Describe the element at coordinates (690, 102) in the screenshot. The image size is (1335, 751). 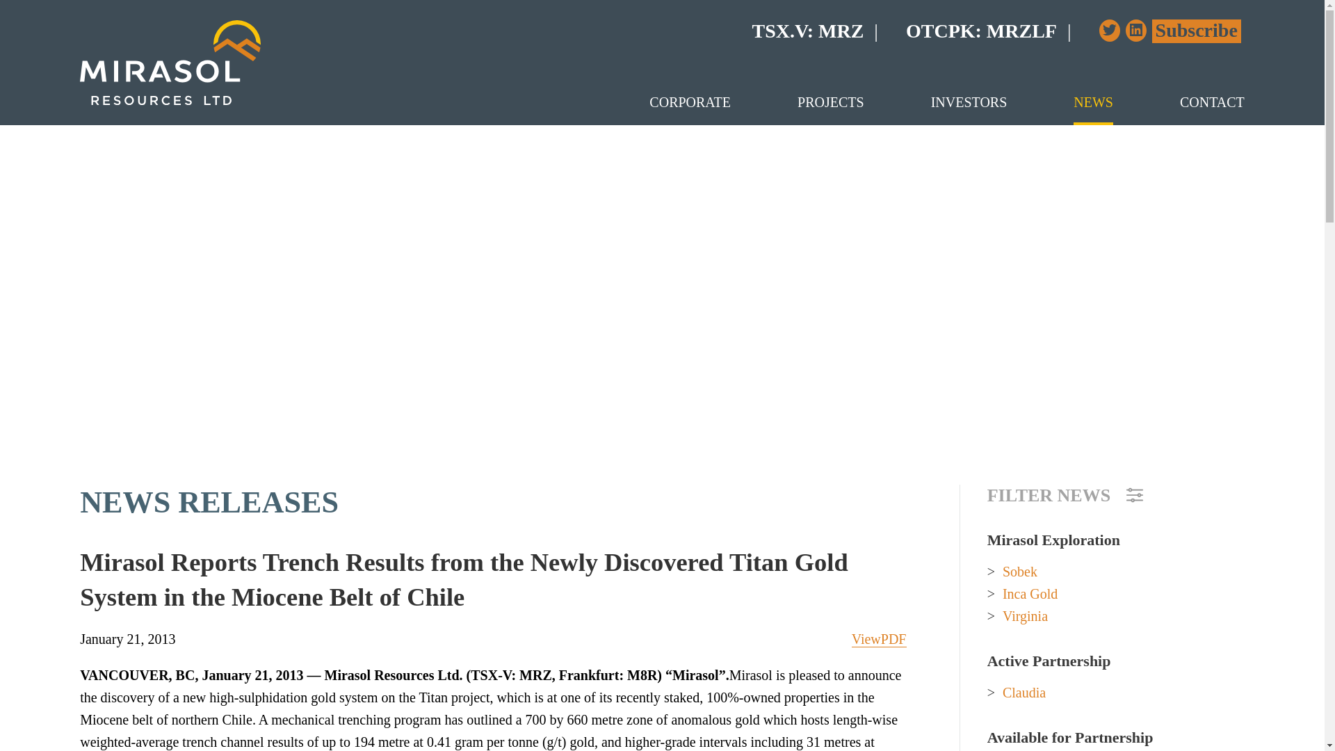
I see `CORPORATE` at that location.